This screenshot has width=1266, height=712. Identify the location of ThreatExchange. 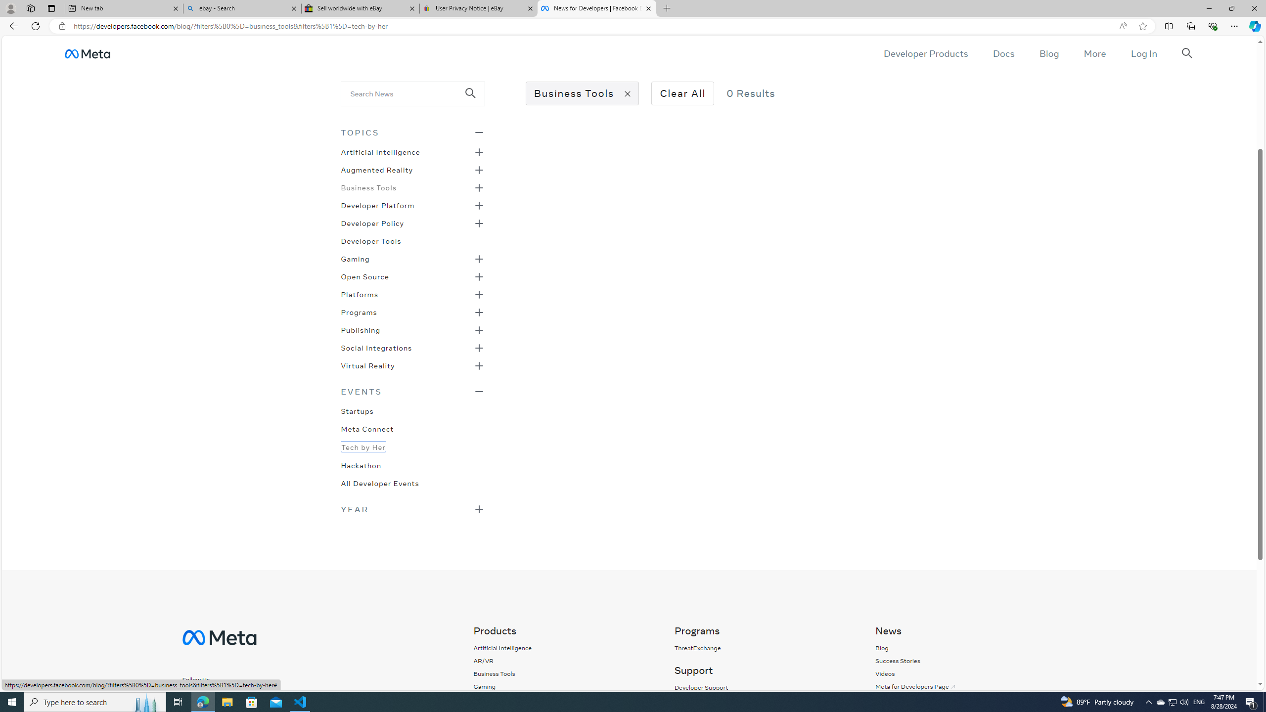
(697, 648).